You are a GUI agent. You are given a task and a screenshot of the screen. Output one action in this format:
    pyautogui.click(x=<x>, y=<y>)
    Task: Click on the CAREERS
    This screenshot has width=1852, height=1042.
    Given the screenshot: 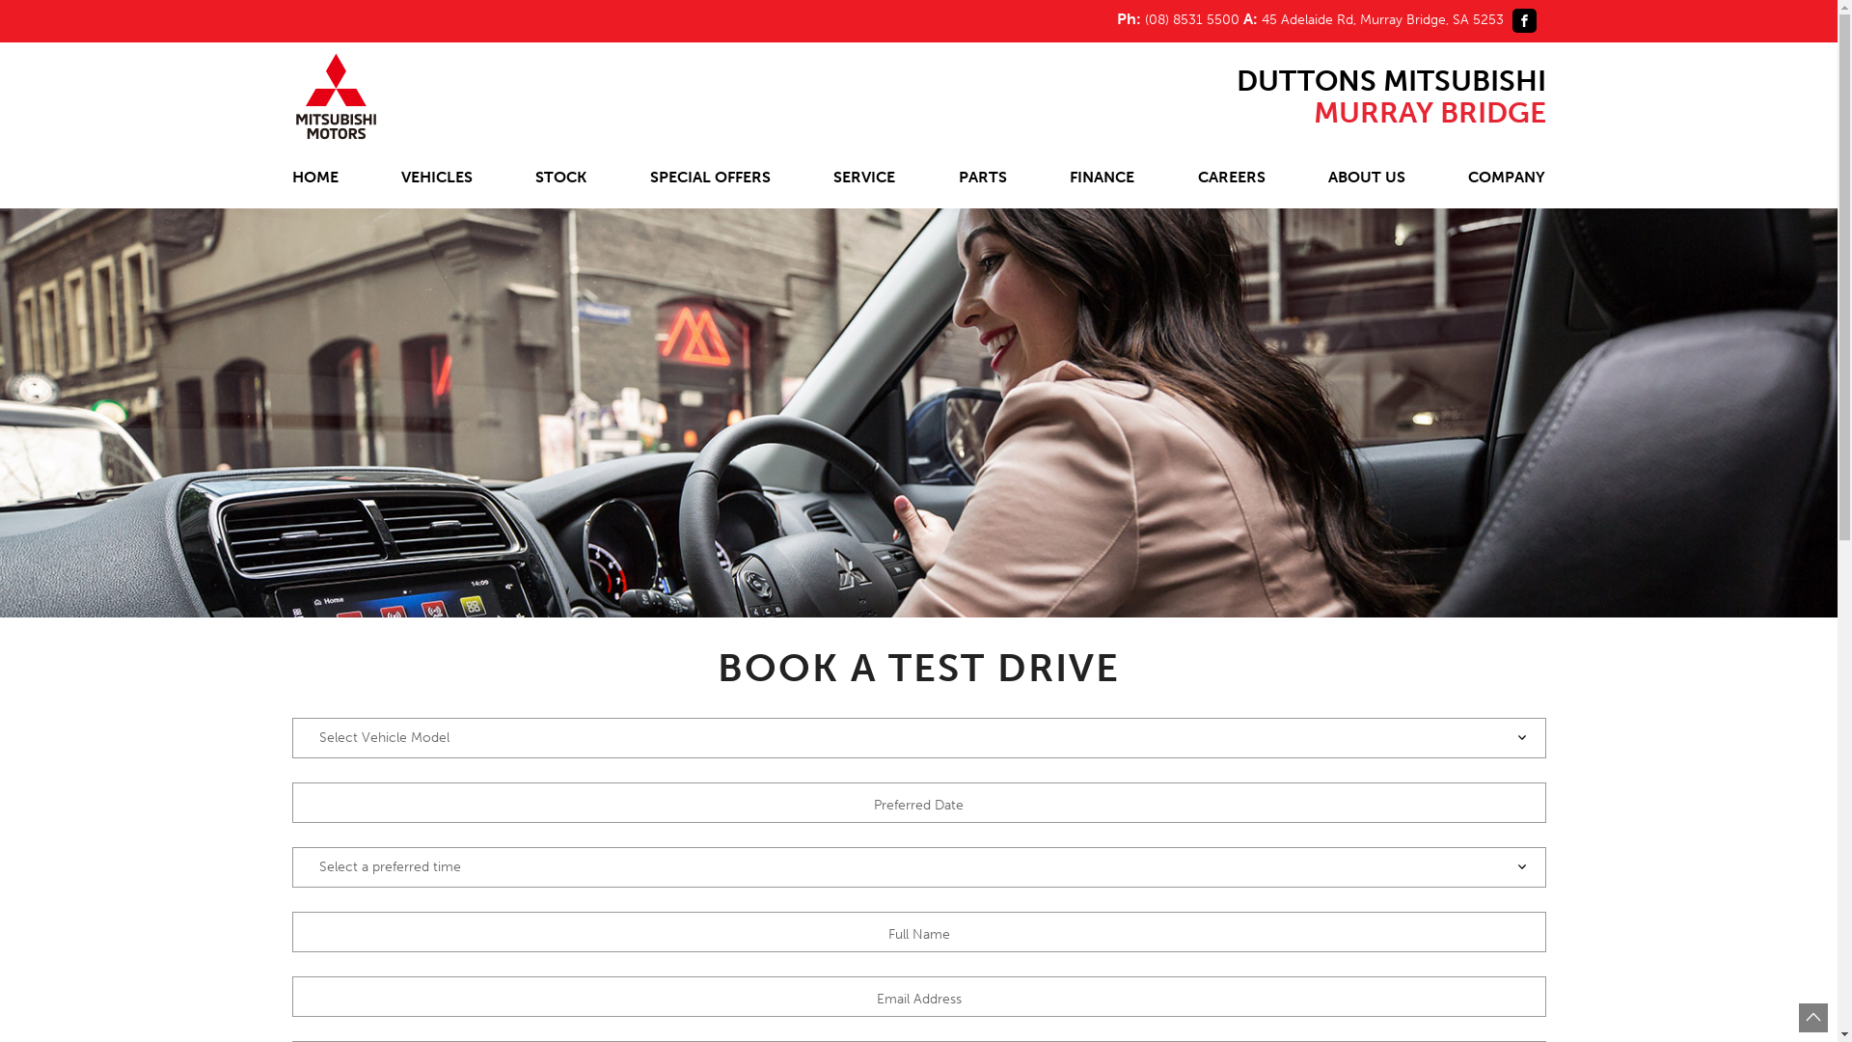 What is the action you would take?
    pyautogui.click(x=1232, y=179)
    